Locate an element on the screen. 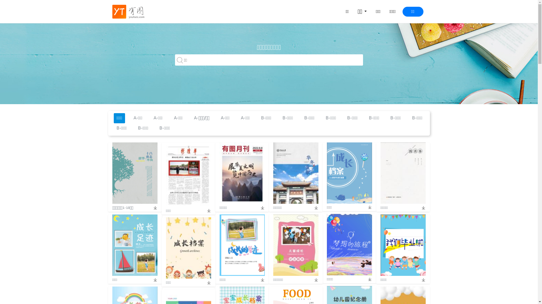 This screenshot has height=304, width=542.            is located at coordinates (153, 280).